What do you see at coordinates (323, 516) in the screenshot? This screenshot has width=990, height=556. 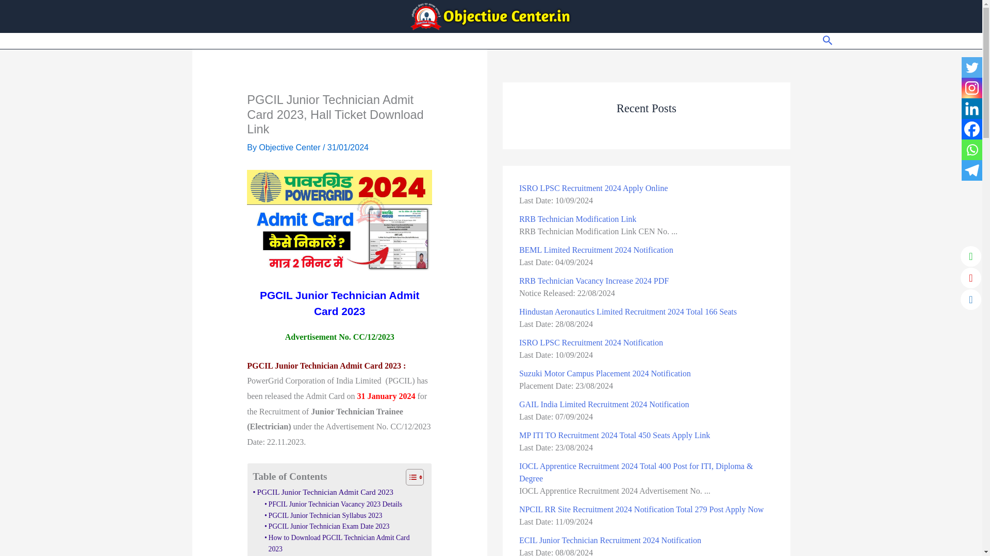 I see `PGCIL Junior Technician Syllabus 2023` at bounding box center [323, 516].